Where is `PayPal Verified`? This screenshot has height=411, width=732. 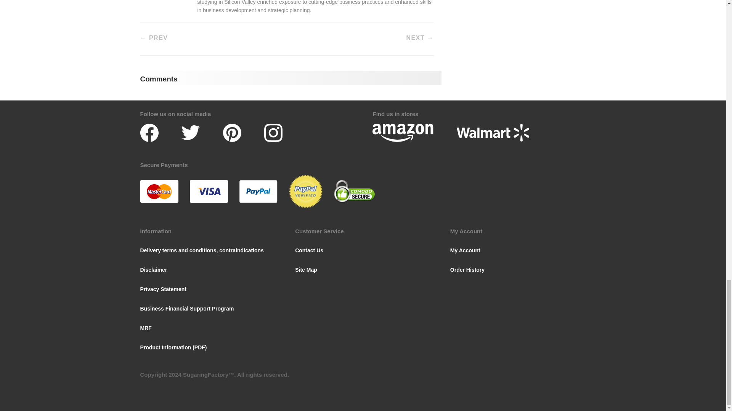
PayPal Verified is located at coordinates (306, 191).